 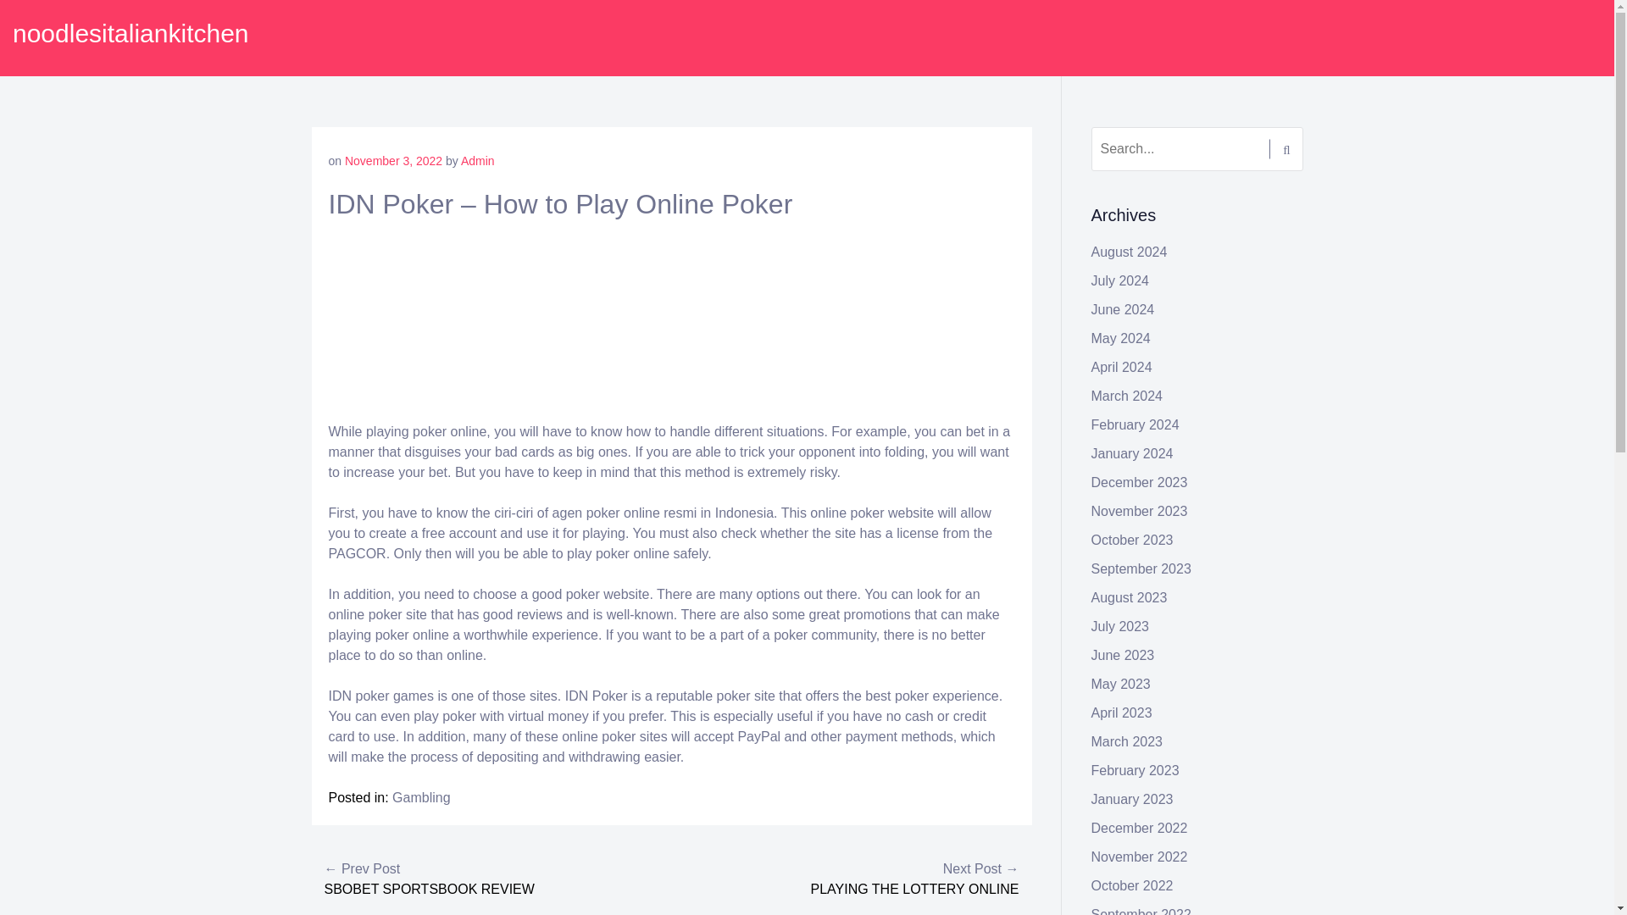 What do you see at coordinates (1139, 481) in the screenshot?
I see `December 2023` at bounding box center [1139, 481].